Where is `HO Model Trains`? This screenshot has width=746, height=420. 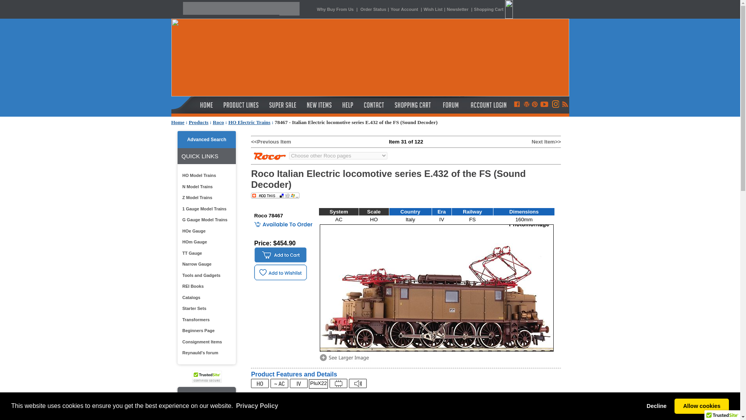
HO Model Trains is located at coordinates (205, 175).